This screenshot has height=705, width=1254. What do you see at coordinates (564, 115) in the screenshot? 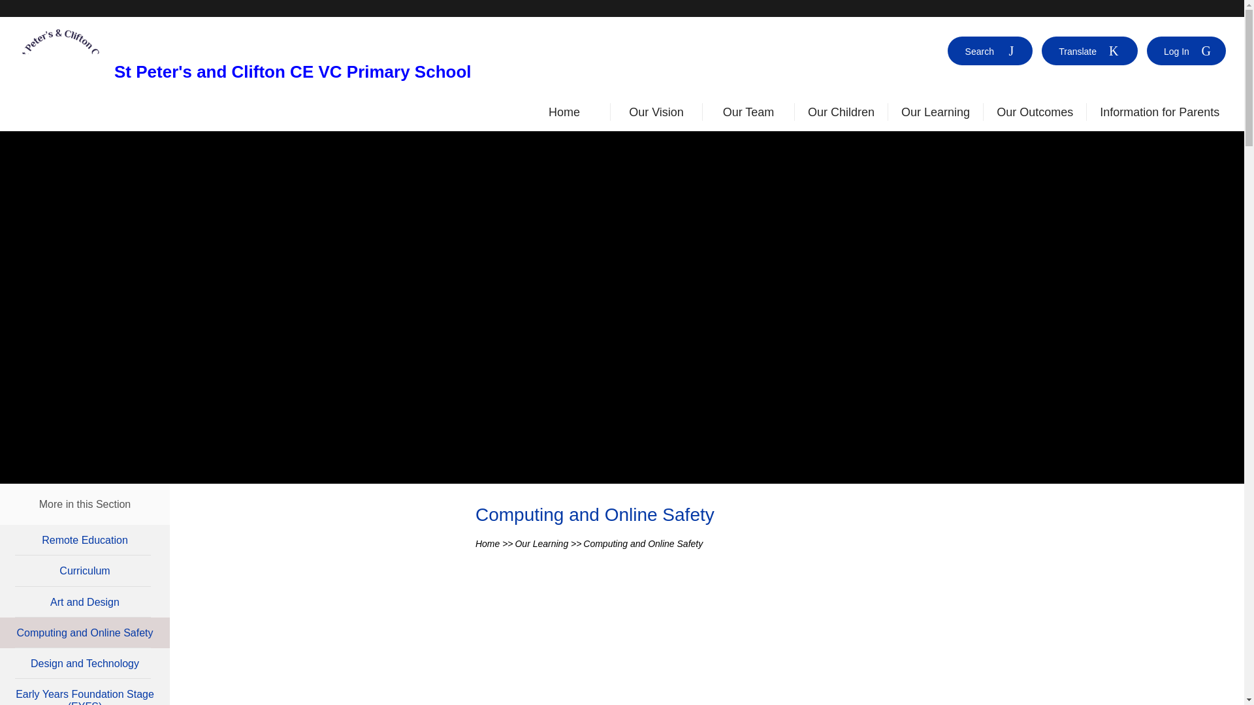
I see `Home` at bounding box center [564, 115].